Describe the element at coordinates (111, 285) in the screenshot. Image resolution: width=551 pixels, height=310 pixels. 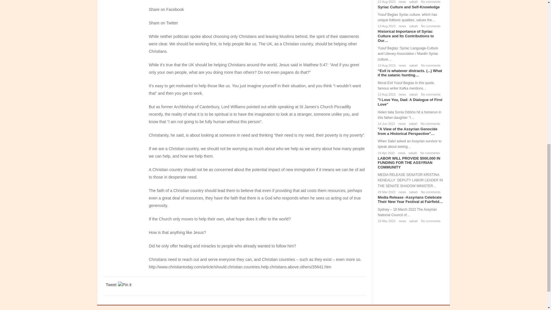
I see `Tweet` at that location.